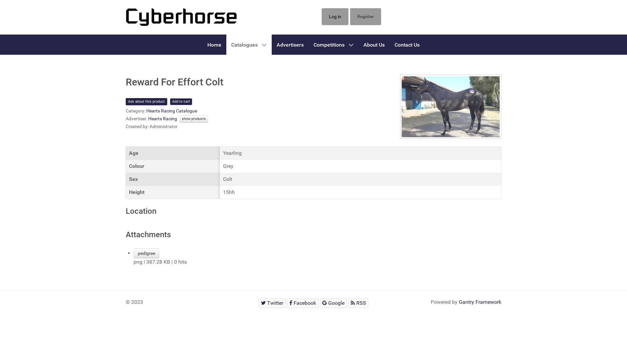  Describe the element at coordinates (194, 119) in the screenshot. I see `show products` at that location.